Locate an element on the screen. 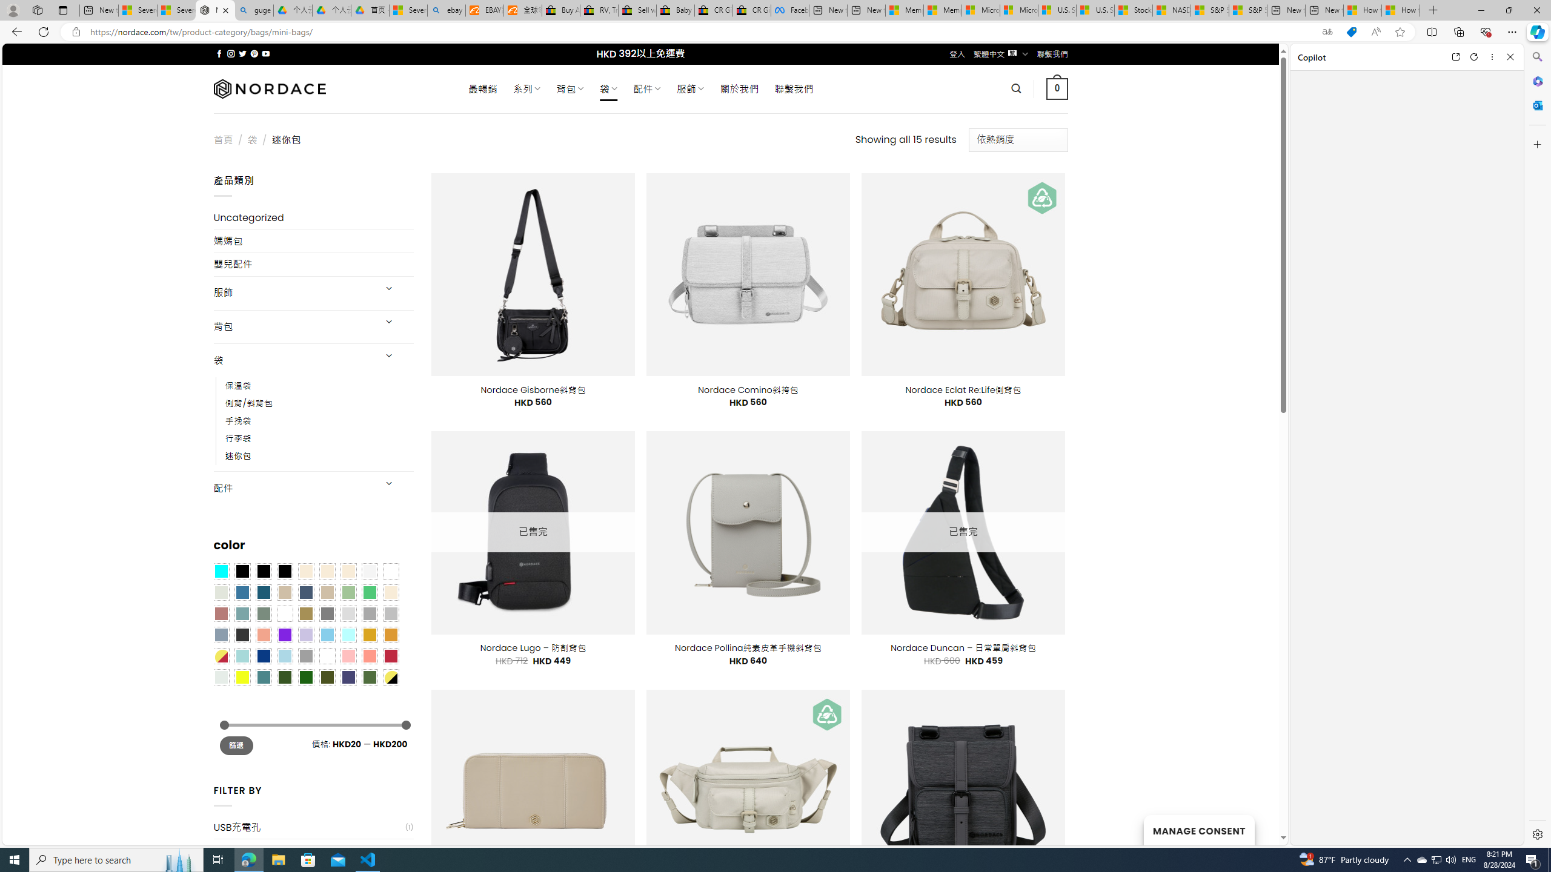 The image size is (1551, 872). Dull Nickle is located at coordinates (222, 676).